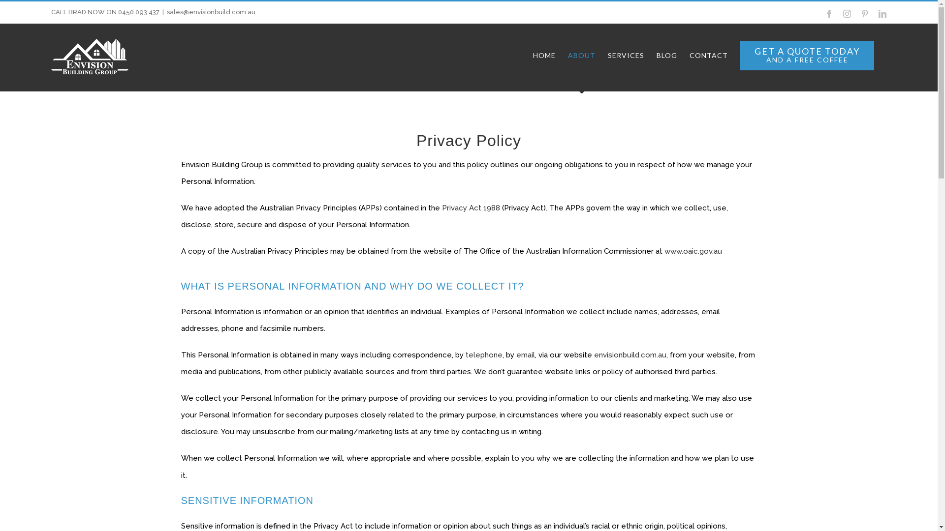 The image size is (945, 531). I want to click on GET A QUOTE TODAY
AND A FREE COFFEE, so click(807, 56).